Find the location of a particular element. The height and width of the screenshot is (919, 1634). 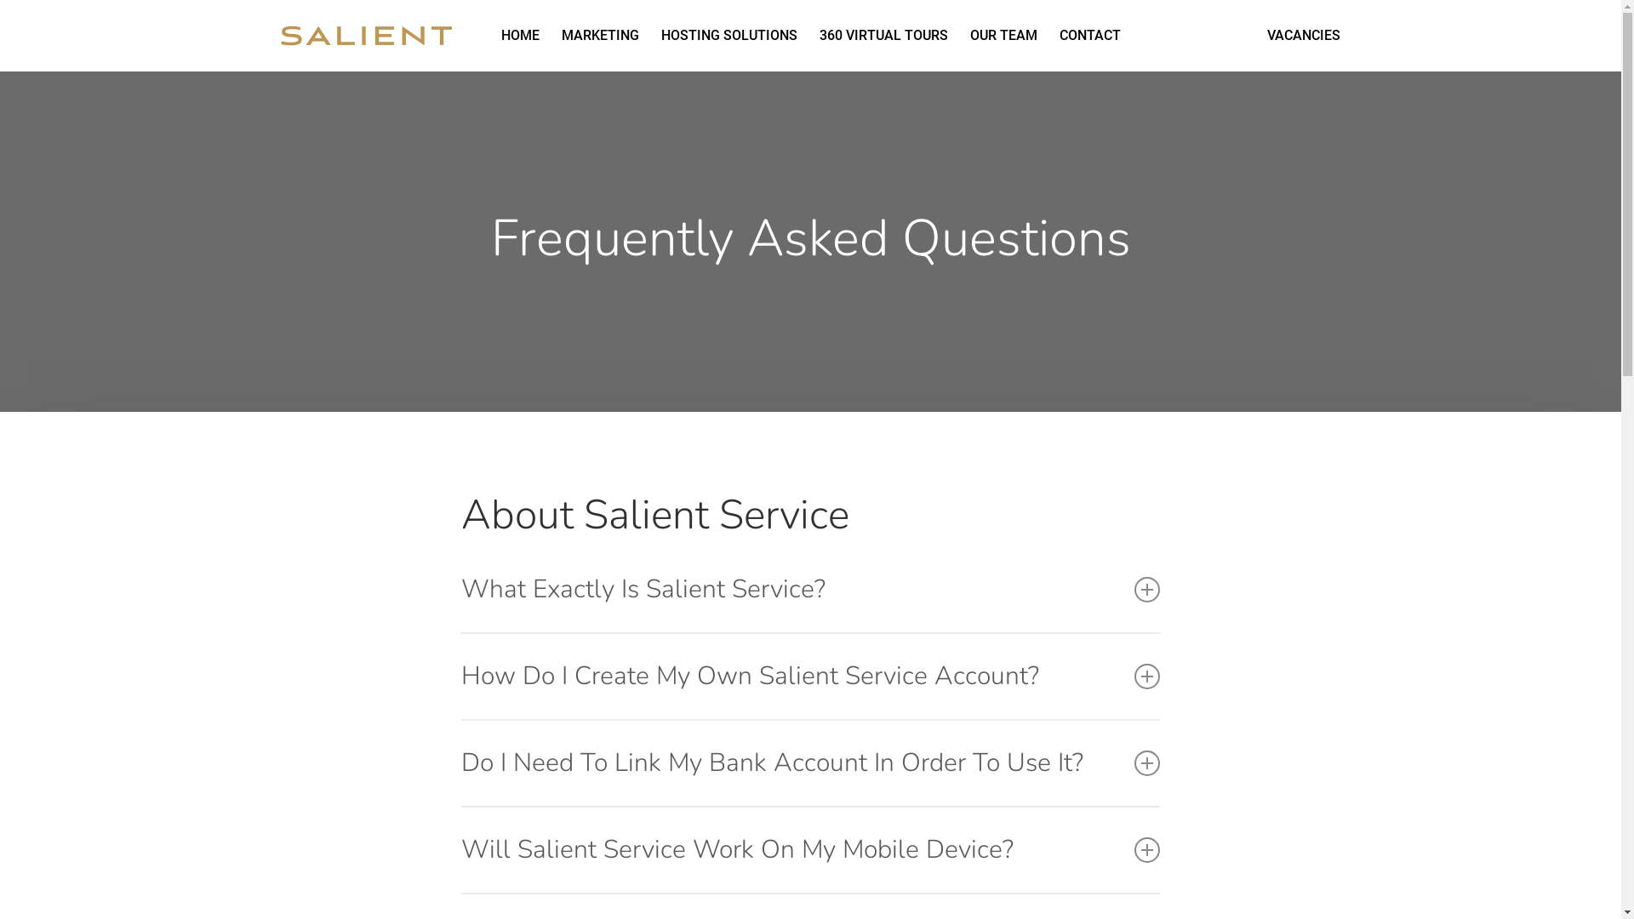

HOSTING SOLUTIONS is located at coordinates (728, 36).